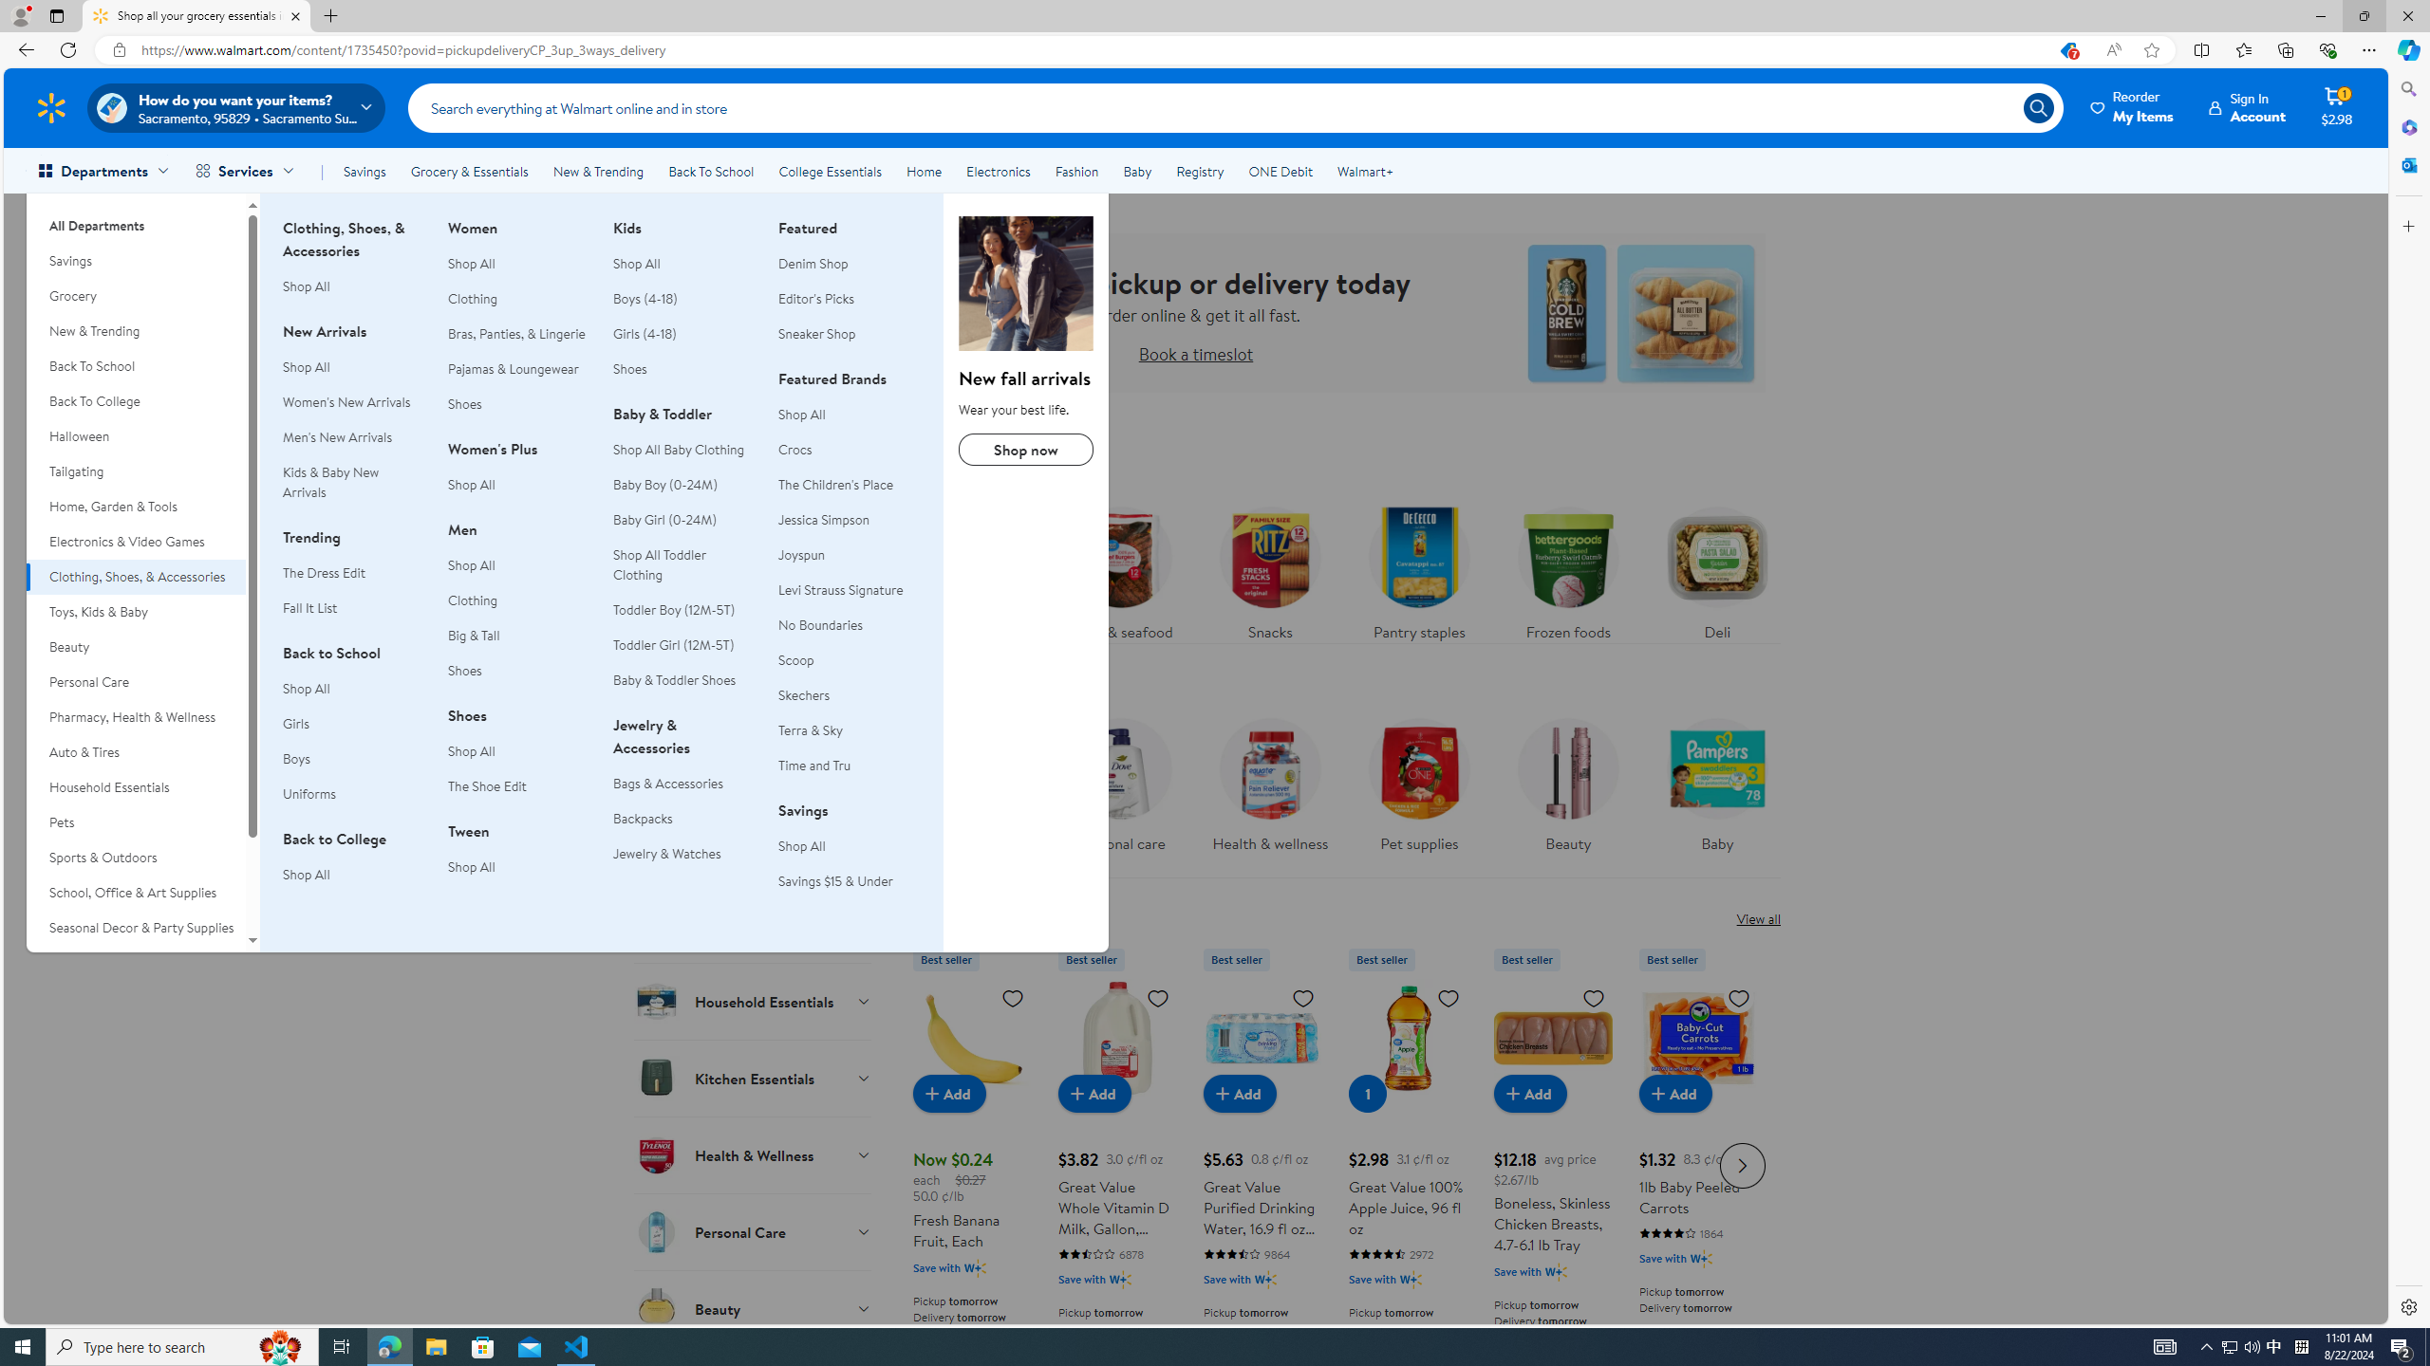 The image size is (2430, 1366). I want to click on Snacks, so click(1270, 569).